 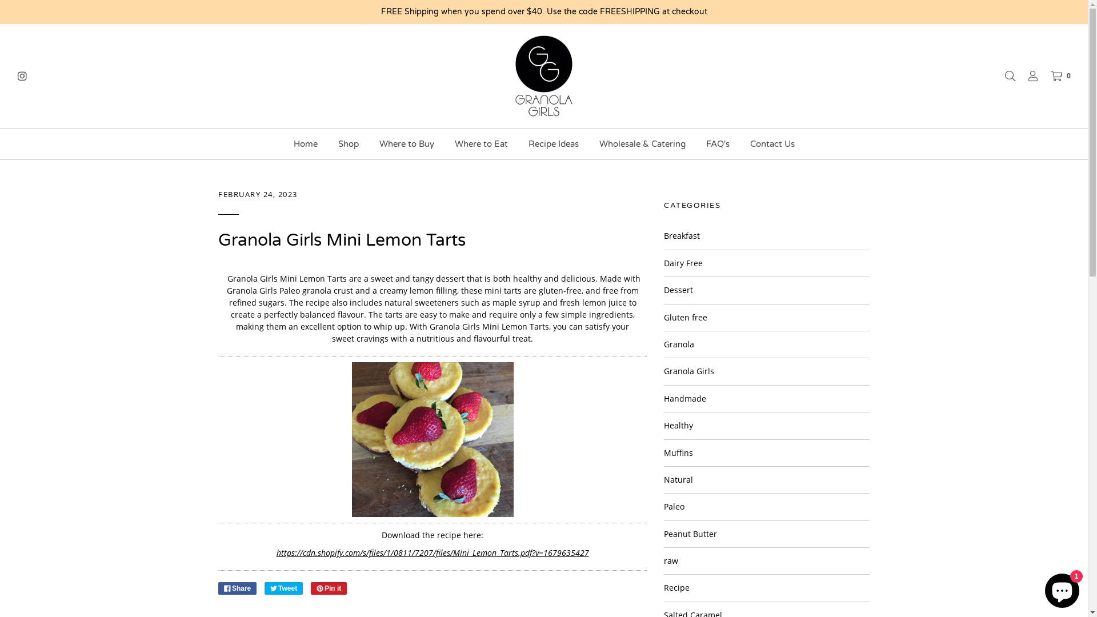 I want to click on Pin it, so click(x=329, y=588).